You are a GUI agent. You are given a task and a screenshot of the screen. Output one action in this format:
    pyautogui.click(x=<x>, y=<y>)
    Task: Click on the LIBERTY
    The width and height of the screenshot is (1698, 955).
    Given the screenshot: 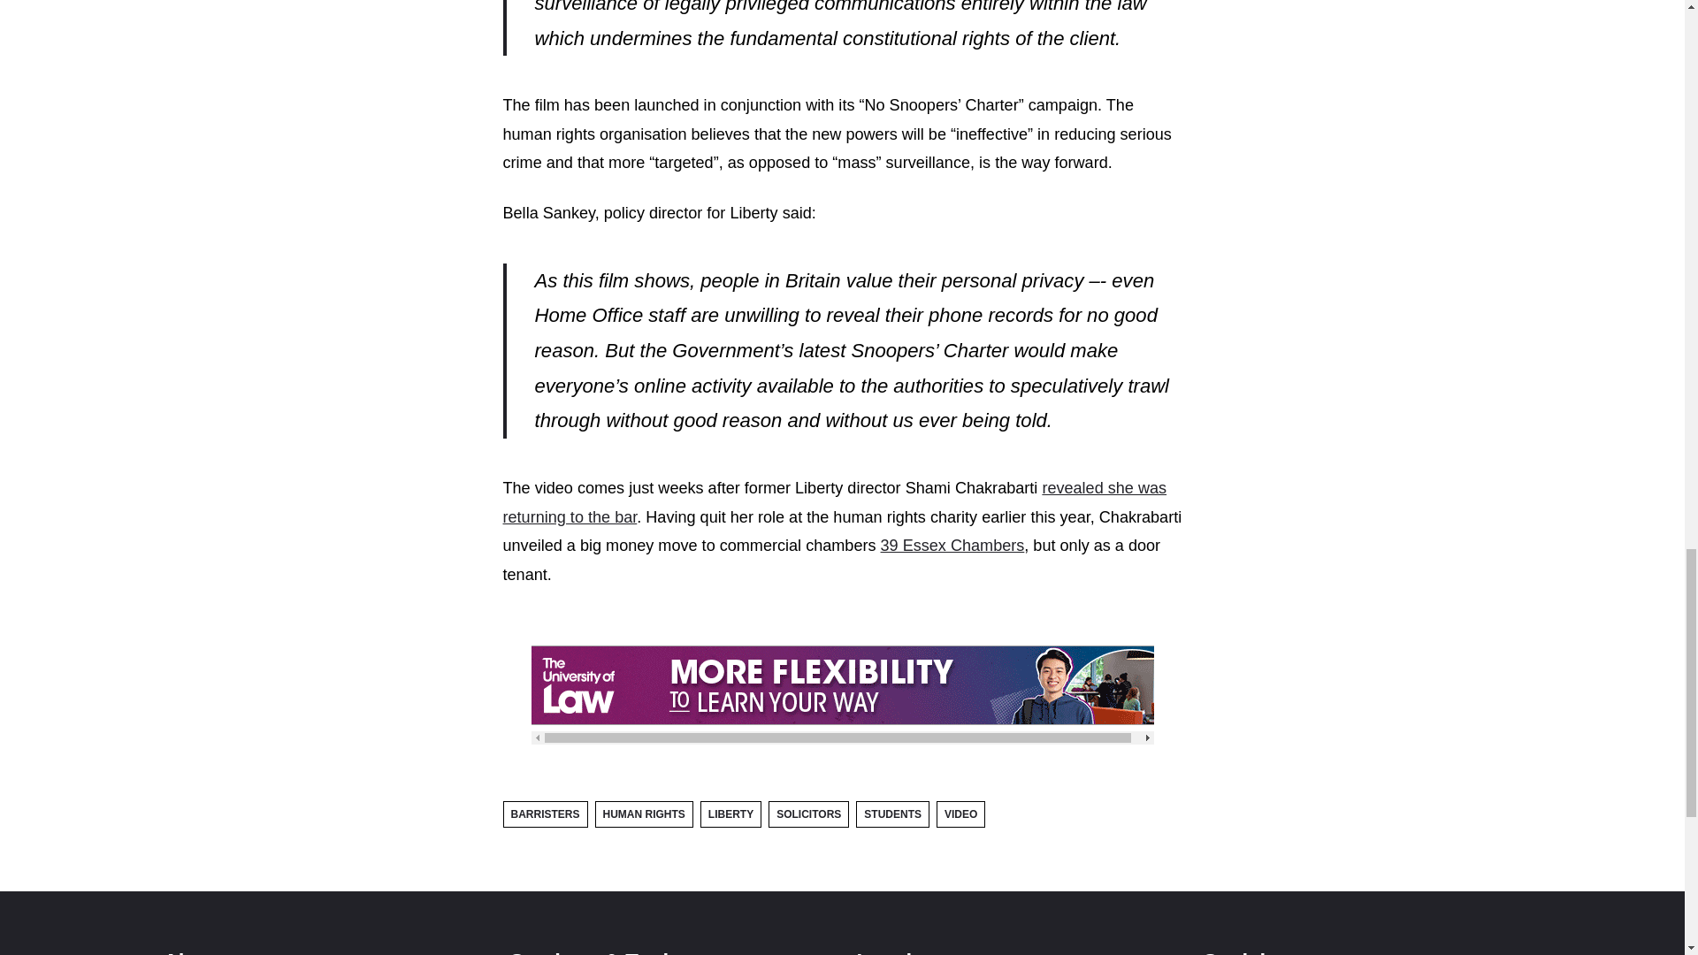 What is the action you would take?
    pyautogui.click(x=730, y=814)
    